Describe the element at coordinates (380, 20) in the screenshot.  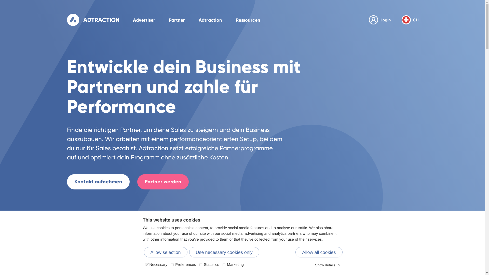
I see `Login` at that location.